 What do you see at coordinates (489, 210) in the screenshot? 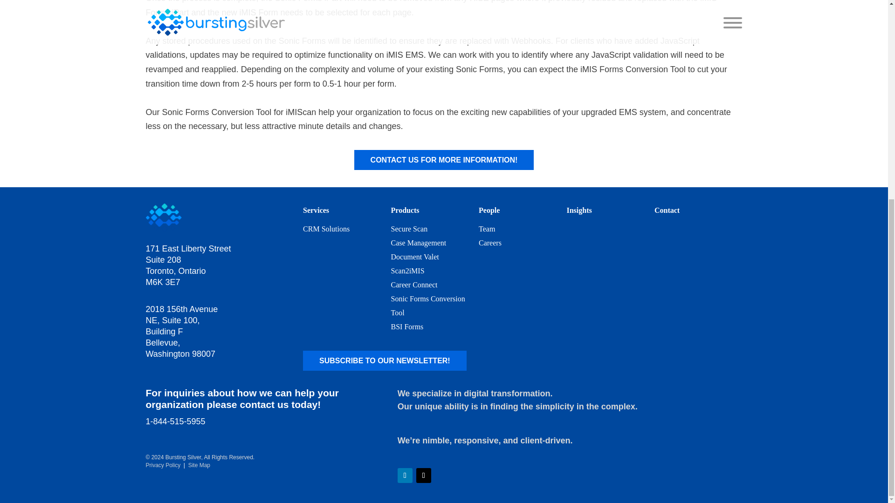
I see `People` at bounding box center [489, 210].